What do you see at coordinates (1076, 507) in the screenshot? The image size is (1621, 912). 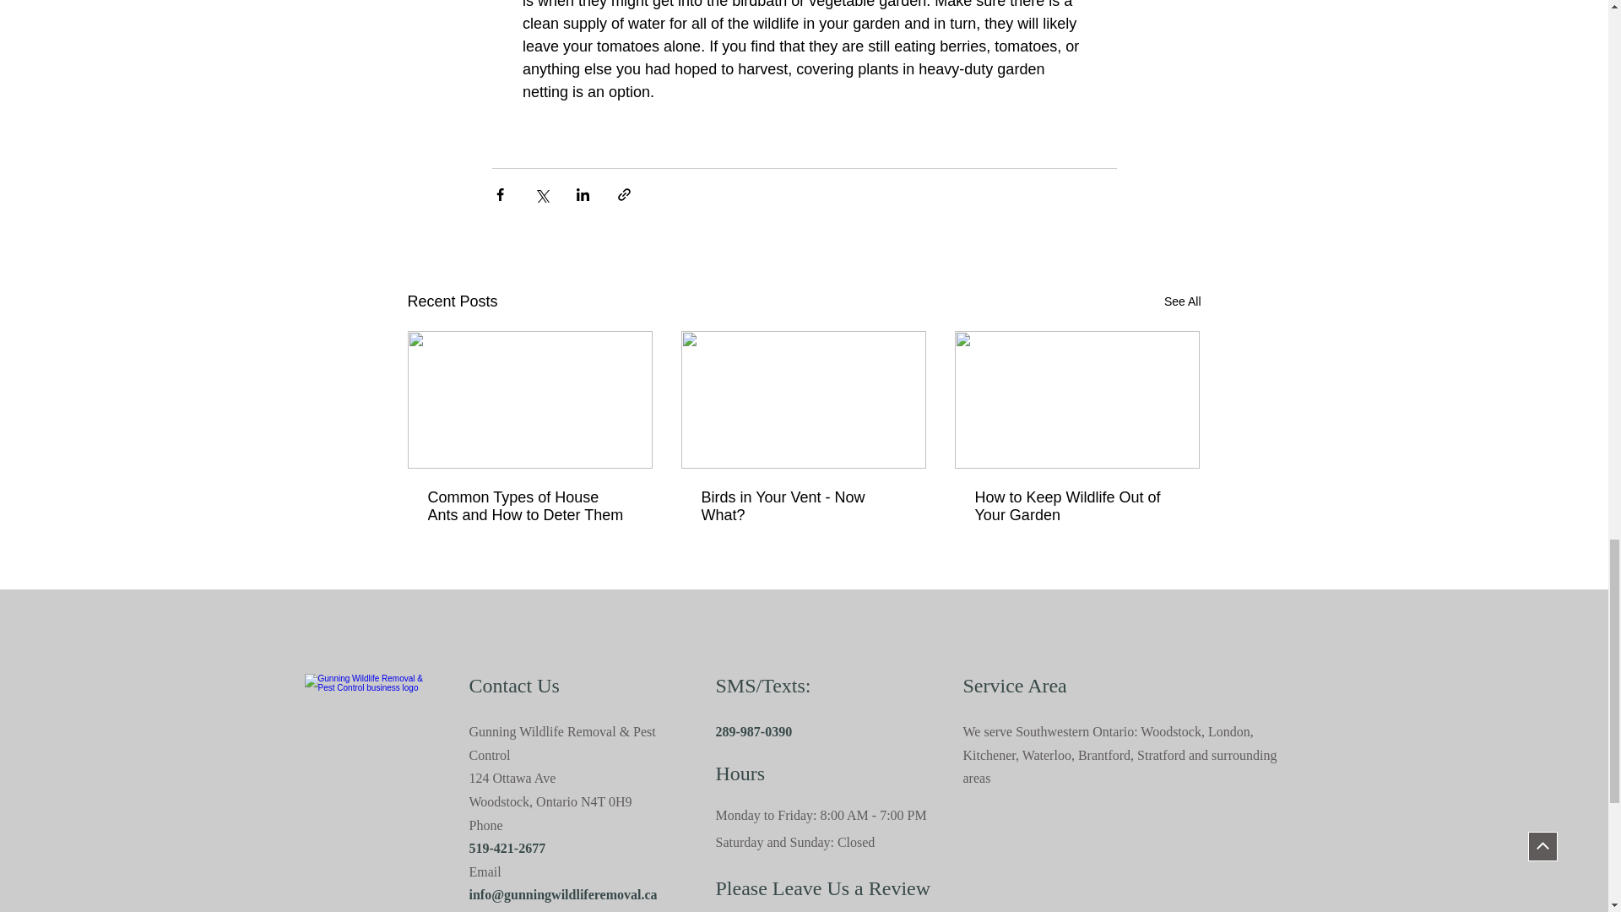 I see `How to Keep Wildlife Out of Your Garden` at bounding box center [1076, 507].